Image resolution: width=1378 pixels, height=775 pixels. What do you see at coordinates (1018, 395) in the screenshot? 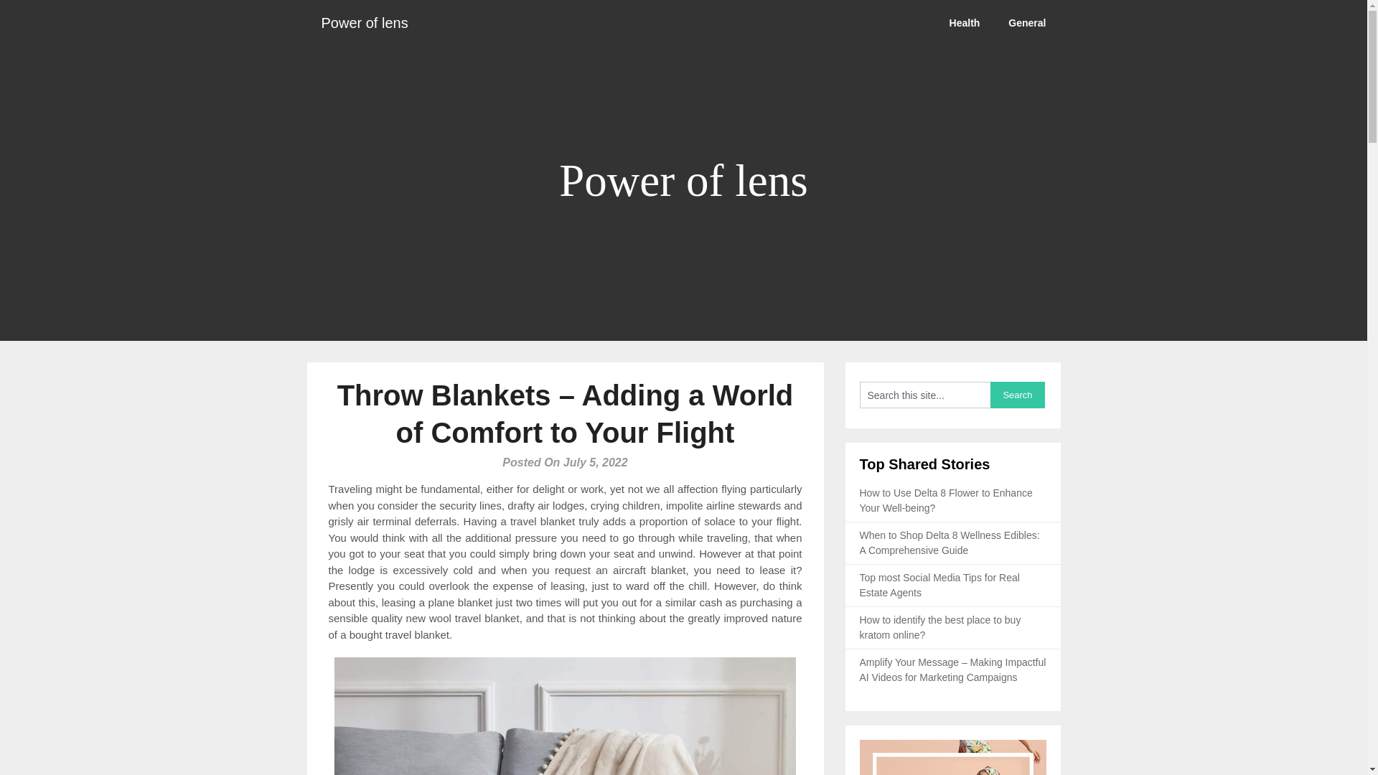
I see `Search` at bounding box center [1018, 395].